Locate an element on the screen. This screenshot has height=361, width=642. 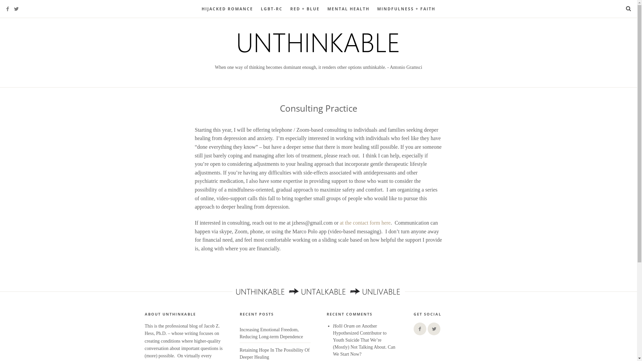
MENTAL HEALTH is located at coordinates (348, 9).